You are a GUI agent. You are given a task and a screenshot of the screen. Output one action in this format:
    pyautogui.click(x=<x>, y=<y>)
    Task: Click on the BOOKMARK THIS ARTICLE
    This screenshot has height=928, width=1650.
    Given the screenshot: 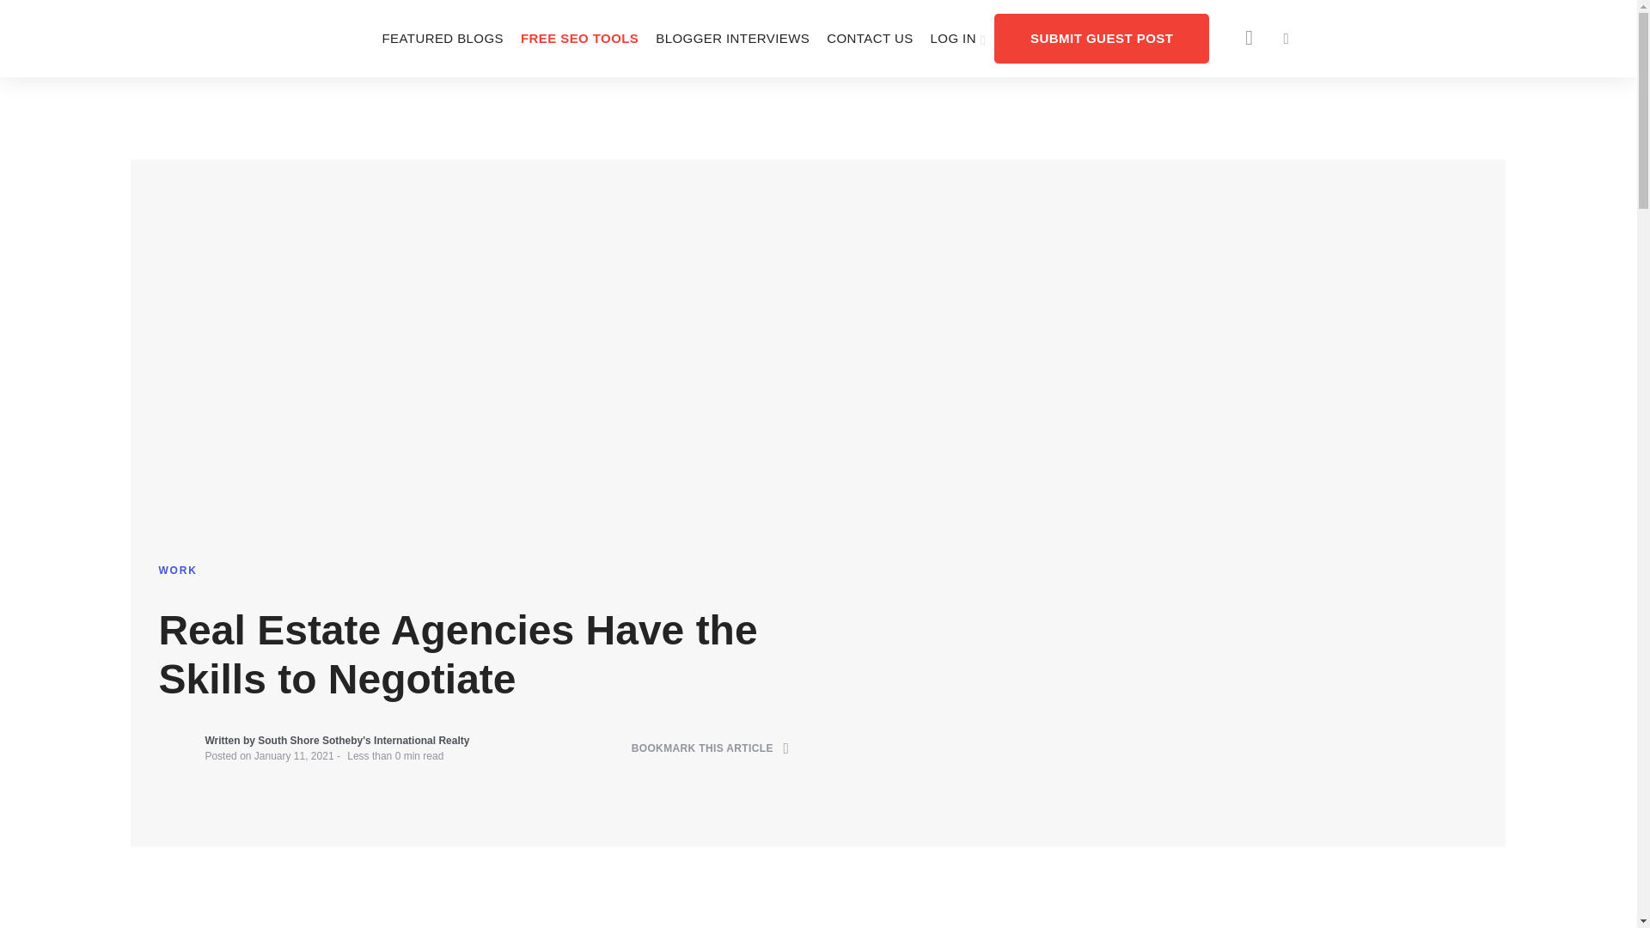 What is the action you would take?
    pyautogui.click(x=711, y=748)
    